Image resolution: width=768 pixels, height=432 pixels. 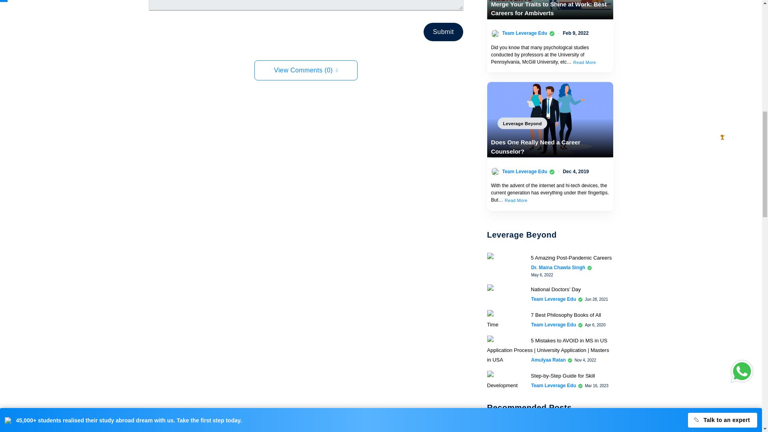 What do you see at coordinates (554, 386) in the screenshot?
I see `View all posts by Team Leverage Edu` at bounding box center [554, 386].